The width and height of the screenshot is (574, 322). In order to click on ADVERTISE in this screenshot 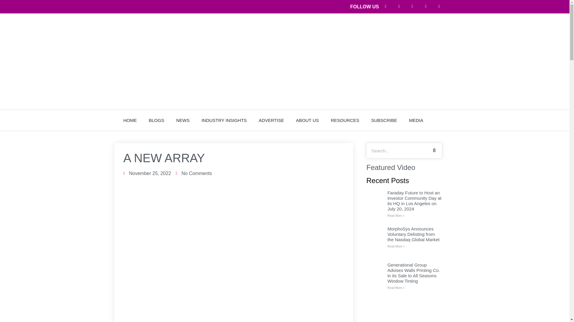, I will do `click(271, 120)`.